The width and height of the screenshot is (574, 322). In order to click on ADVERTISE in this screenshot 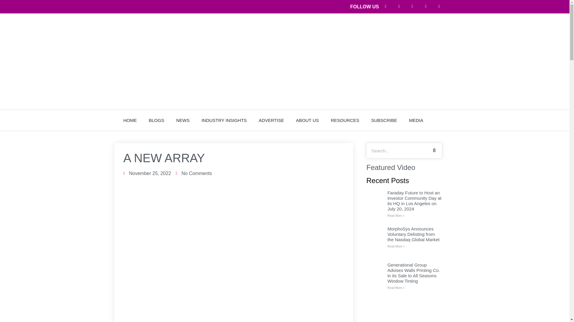, I will do `click(271, 120)`.